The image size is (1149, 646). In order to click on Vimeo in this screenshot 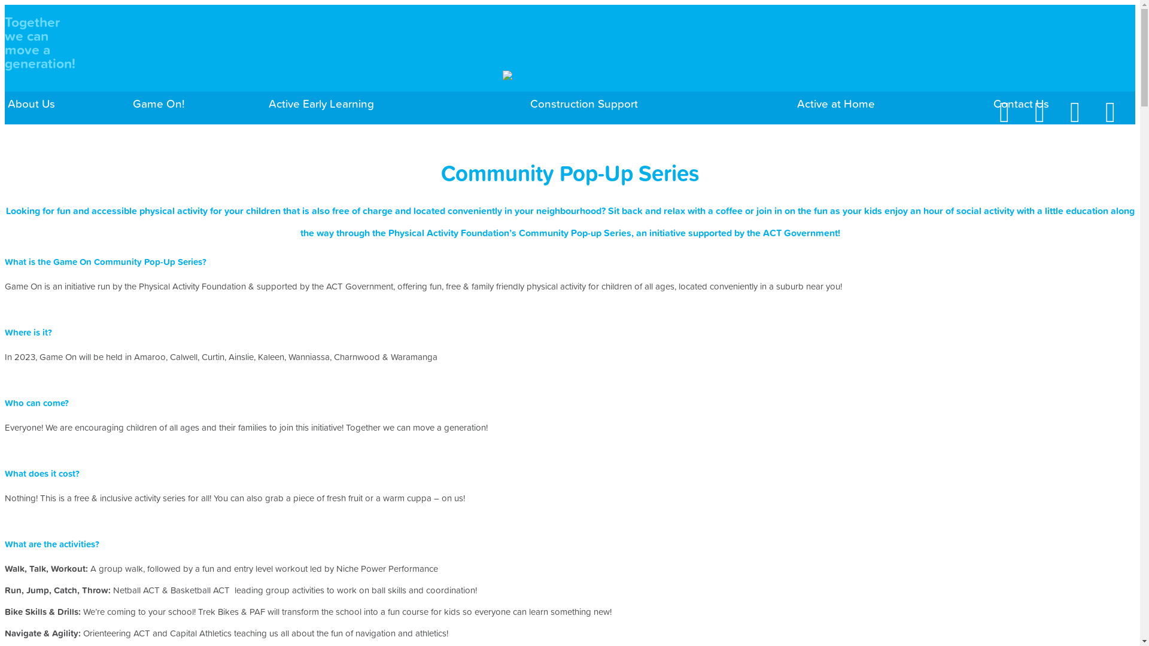, I will do `click(1083, 132)`.